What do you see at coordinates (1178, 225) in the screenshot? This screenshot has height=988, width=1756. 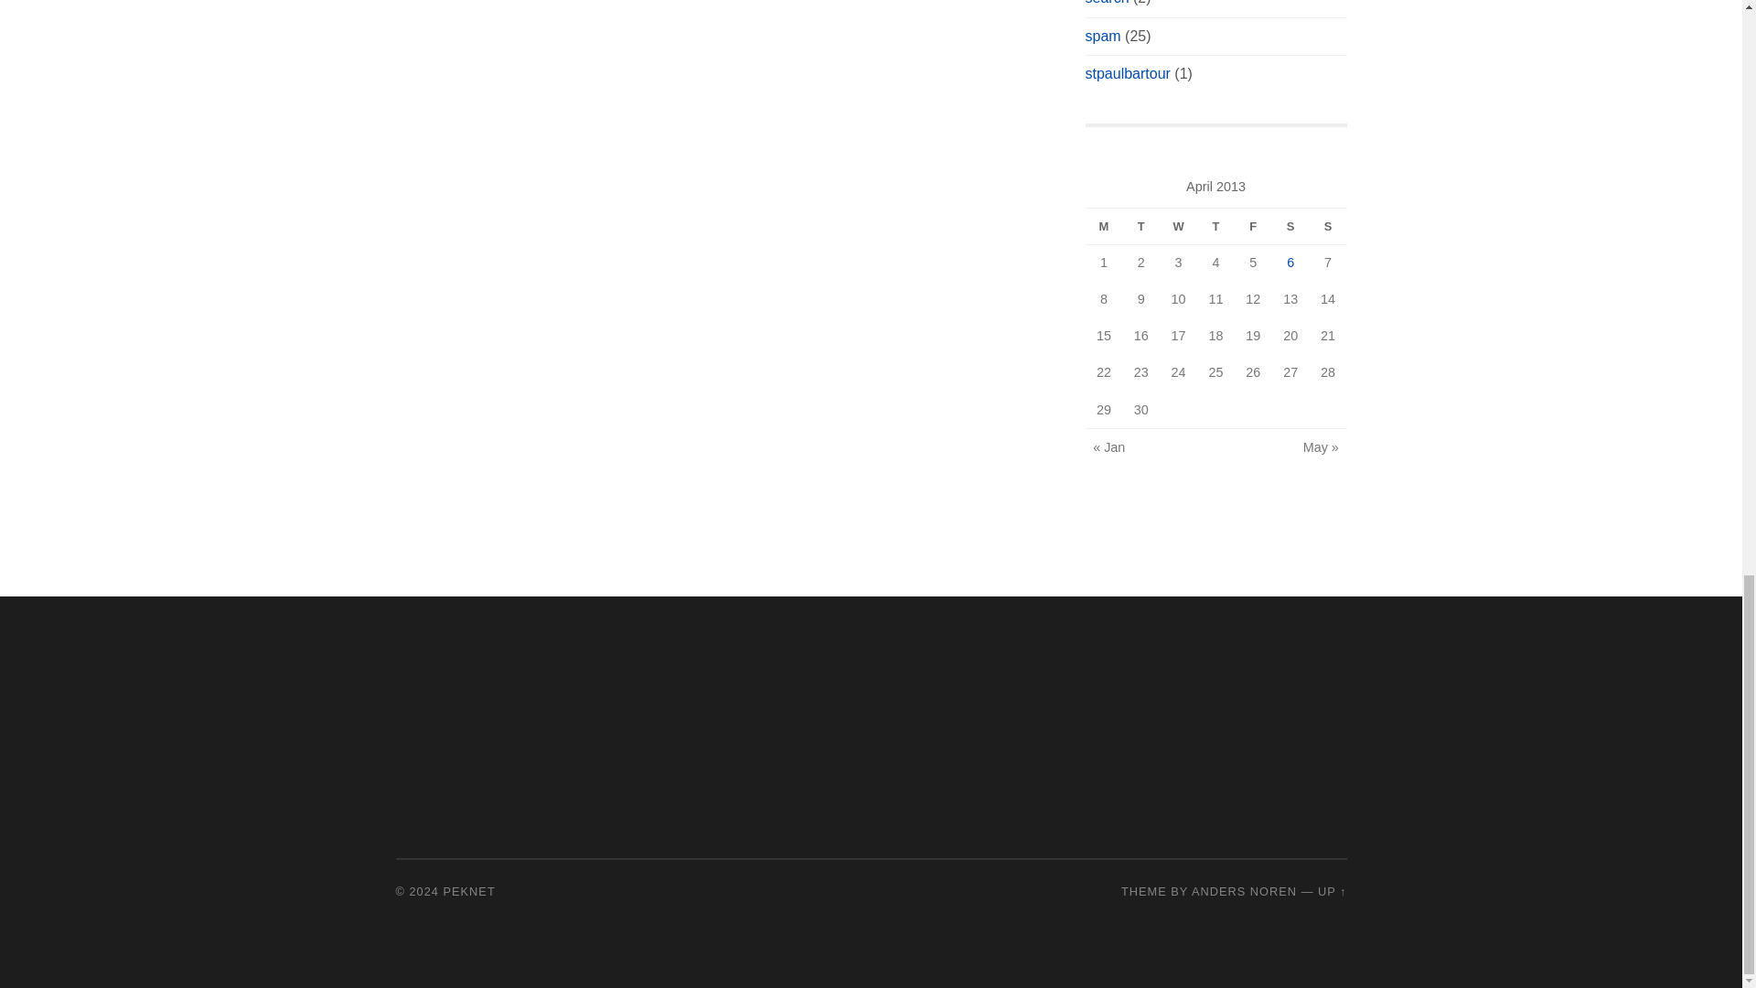 I see `Wednesday` at bounding box center [1178, 225].